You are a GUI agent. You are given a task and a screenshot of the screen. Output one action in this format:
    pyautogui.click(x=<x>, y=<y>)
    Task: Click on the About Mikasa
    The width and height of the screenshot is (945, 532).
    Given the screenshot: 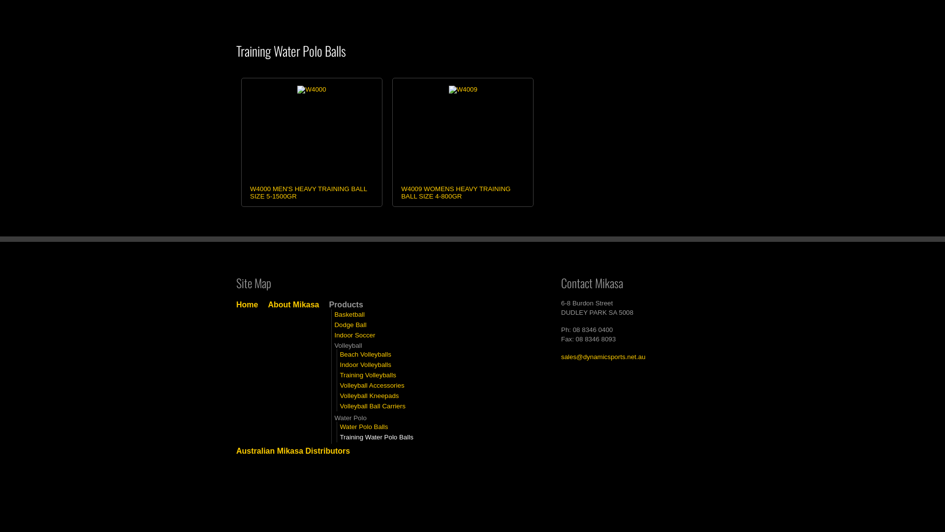 What is the action you would take?
    pyautogui.click(x=293, y=304)
    